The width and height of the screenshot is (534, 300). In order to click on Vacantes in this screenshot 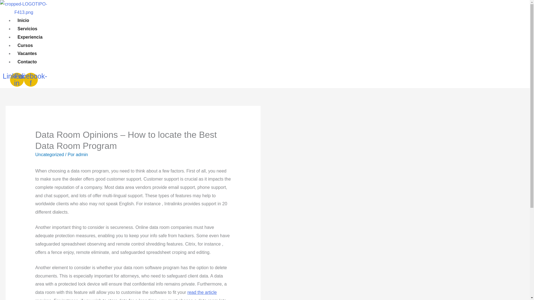, I will do `click(27, 53)`.